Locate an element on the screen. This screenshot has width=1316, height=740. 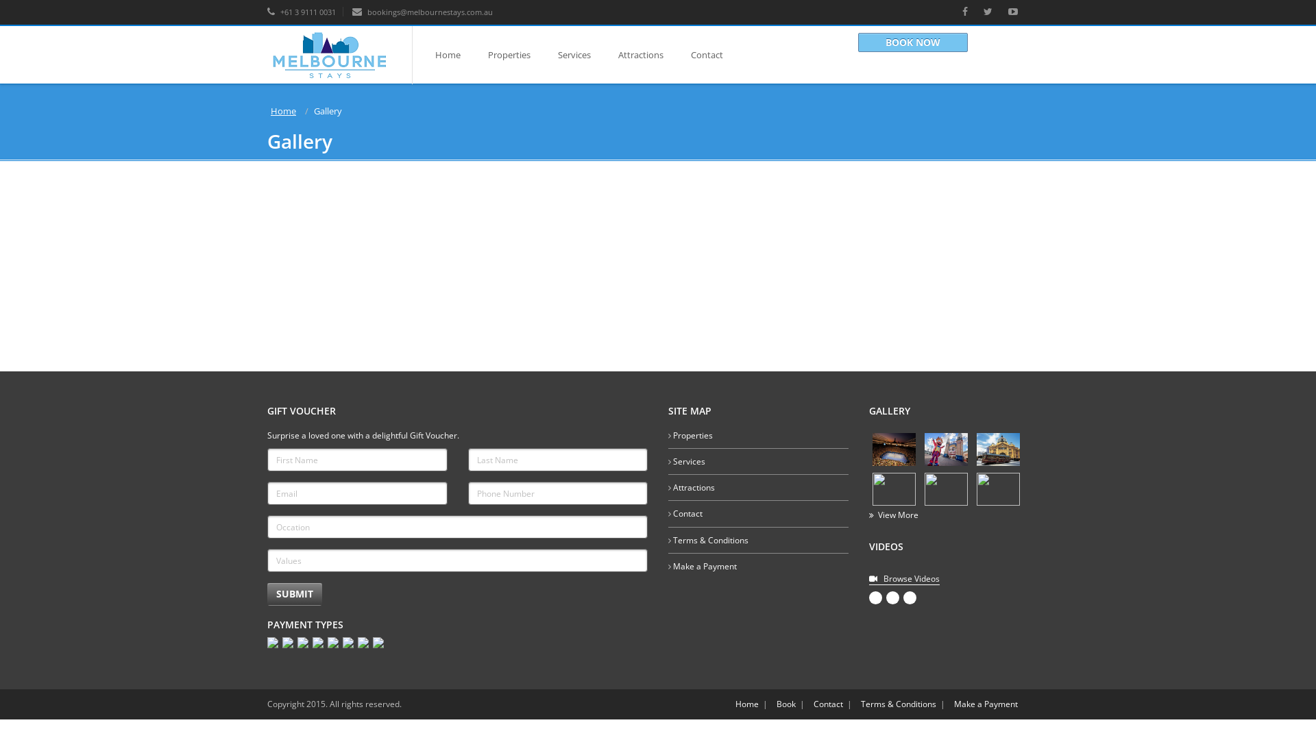
Make a Payment is located at coordinates (986, 703).